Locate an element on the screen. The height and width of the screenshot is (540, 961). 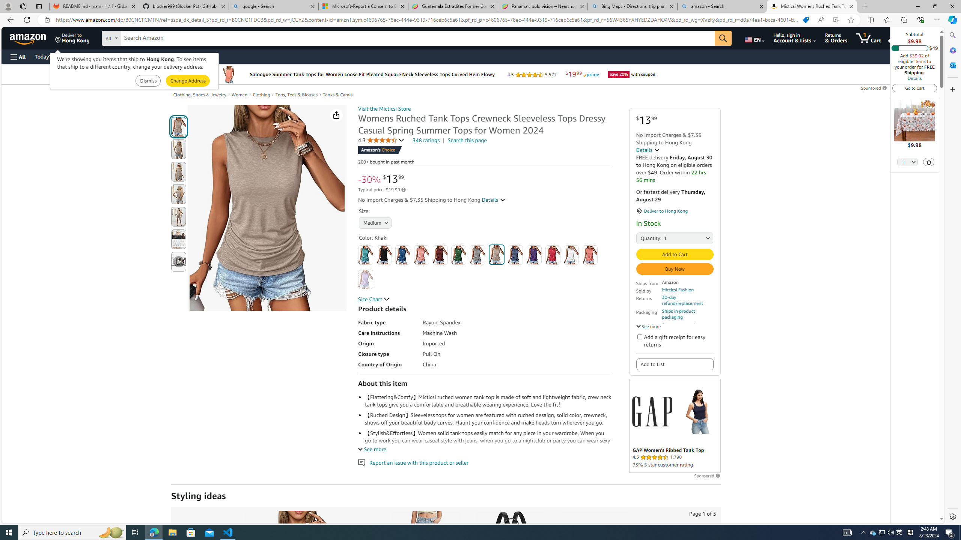
Buy Now is located at coordinates (674, 268).